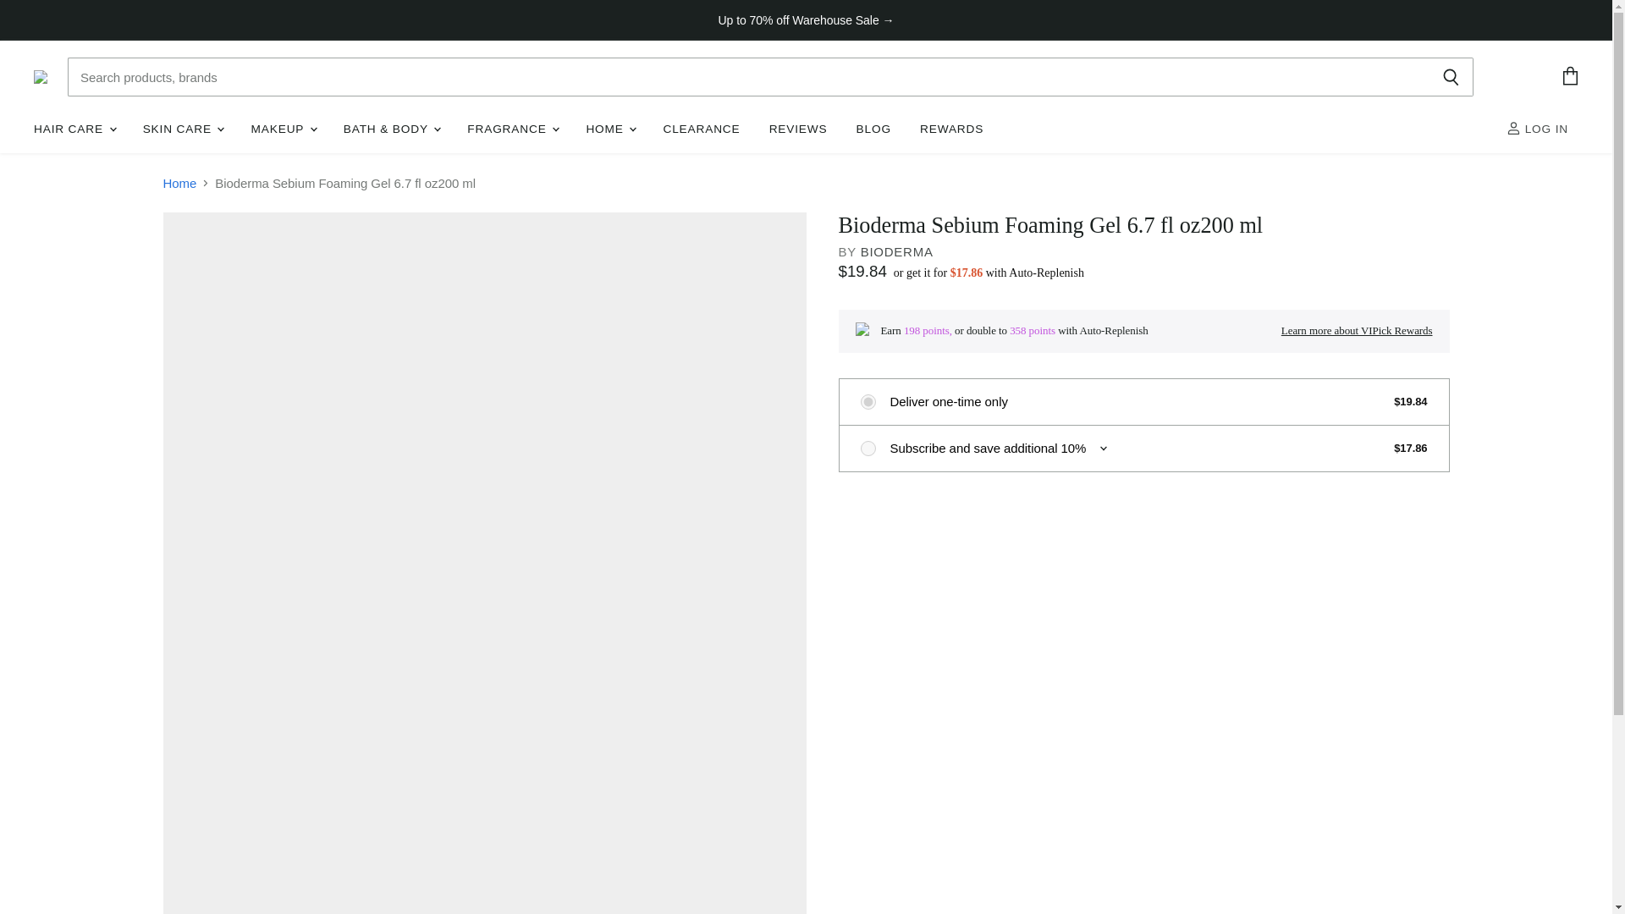 The image size is (1625, 914). I want to click on SKIN CARE, so click(183, 129).